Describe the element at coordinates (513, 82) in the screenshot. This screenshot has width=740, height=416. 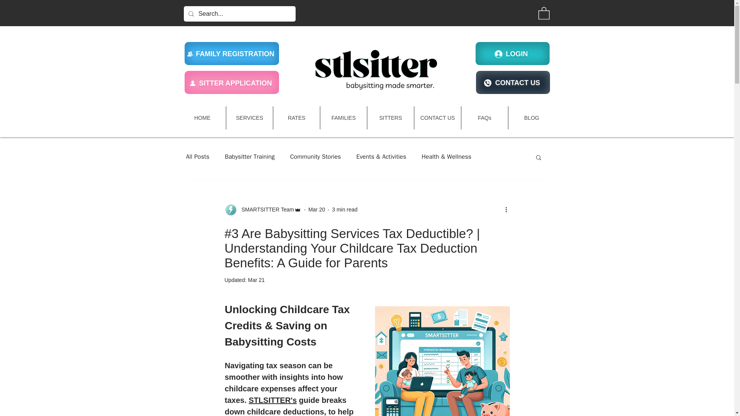
I see `CONTACT US` at that location.